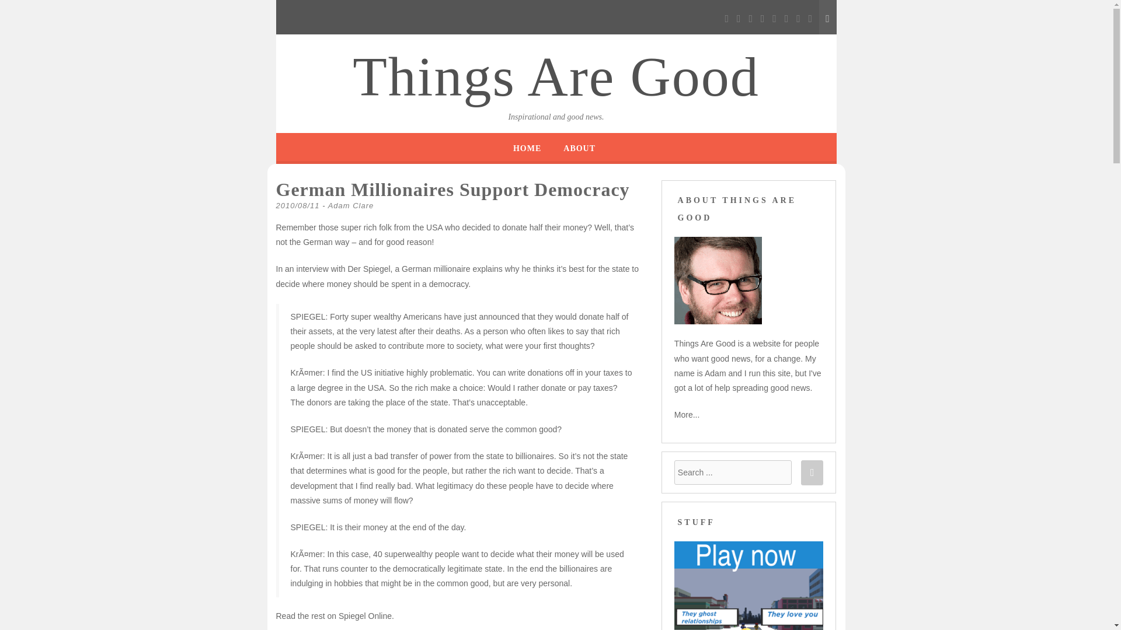  Describe the element at coordinates (687, 415) in the screenshot. I see `More...` at that location.